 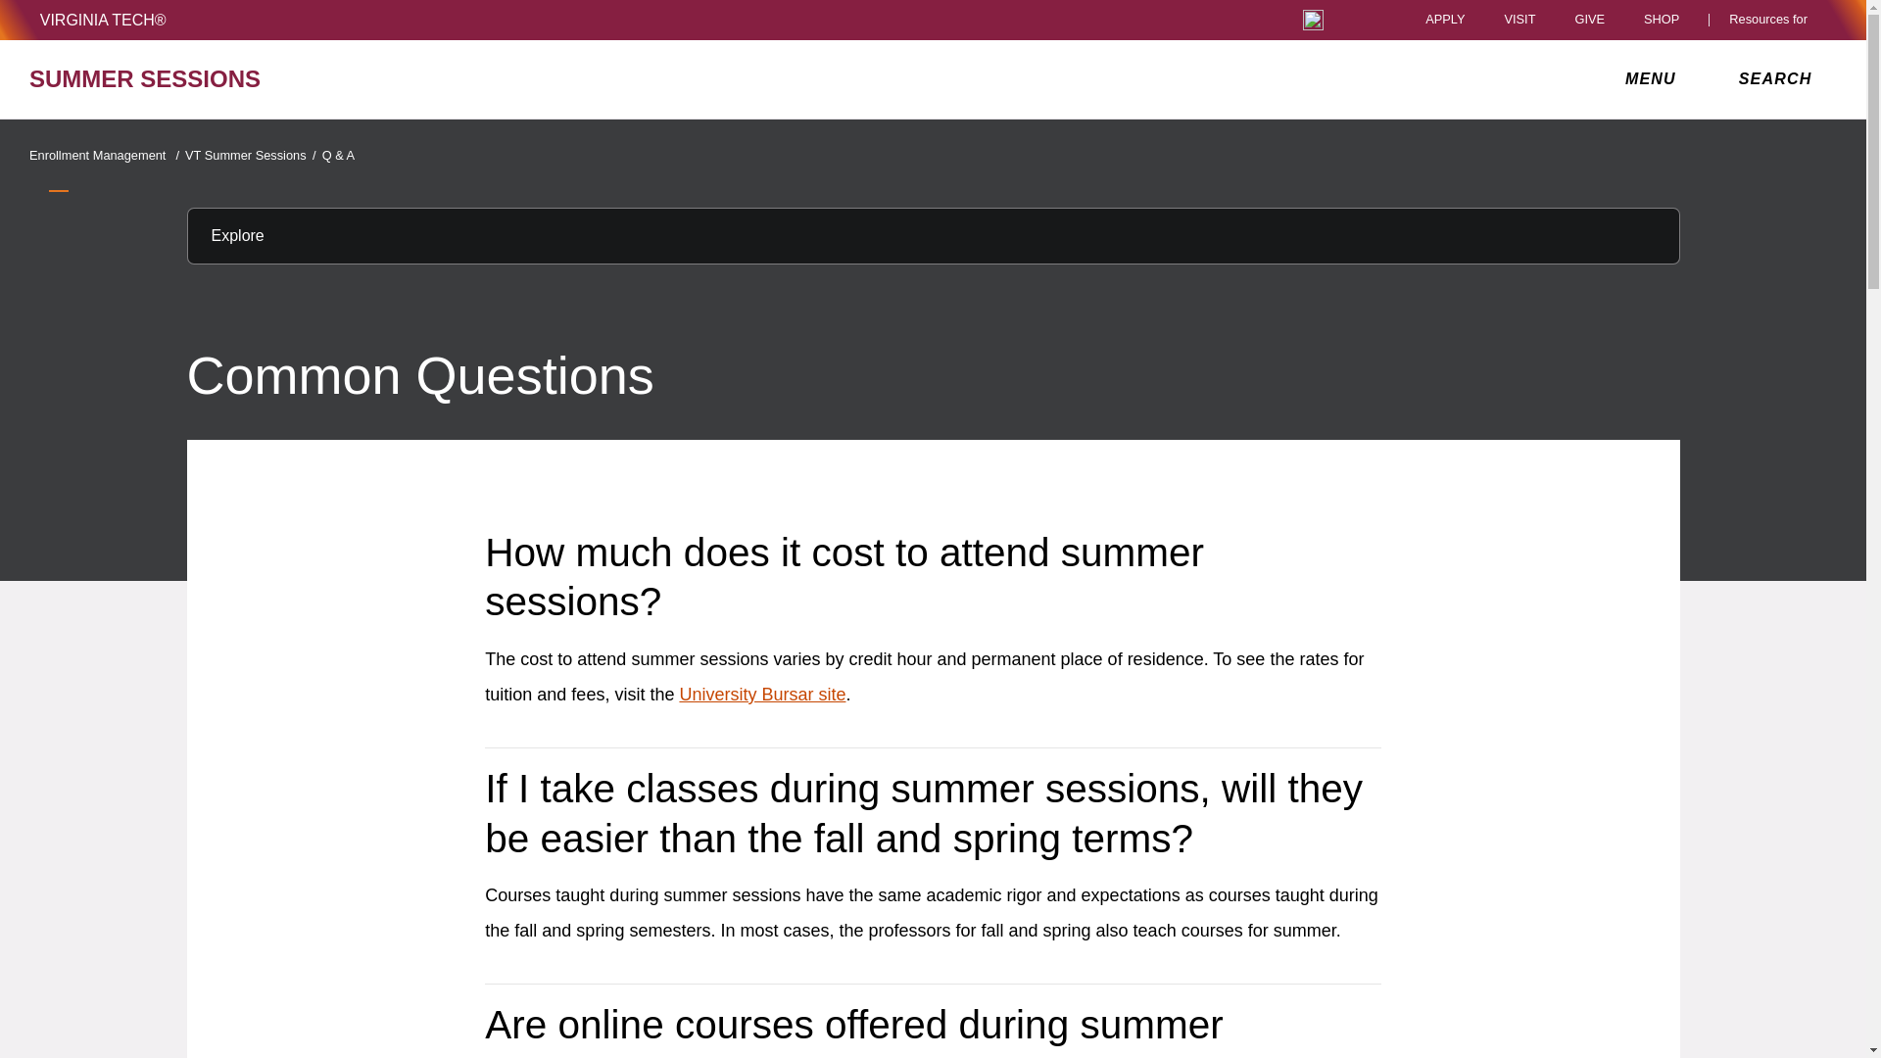 I want to click on SUMMER SESSIONS, so click(x=323, y=78).